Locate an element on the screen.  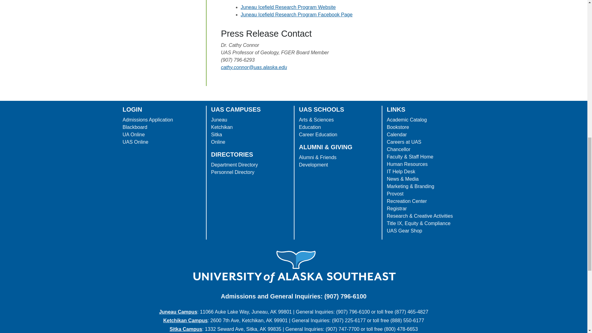
Calendar is located at coordinates (397, 134).